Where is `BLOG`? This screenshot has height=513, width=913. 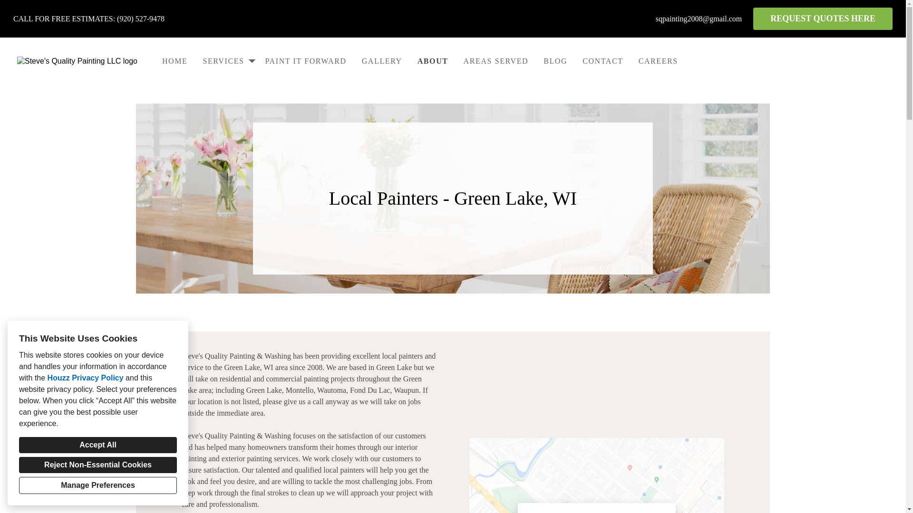
BLOG is located at coordinates (555, 61).